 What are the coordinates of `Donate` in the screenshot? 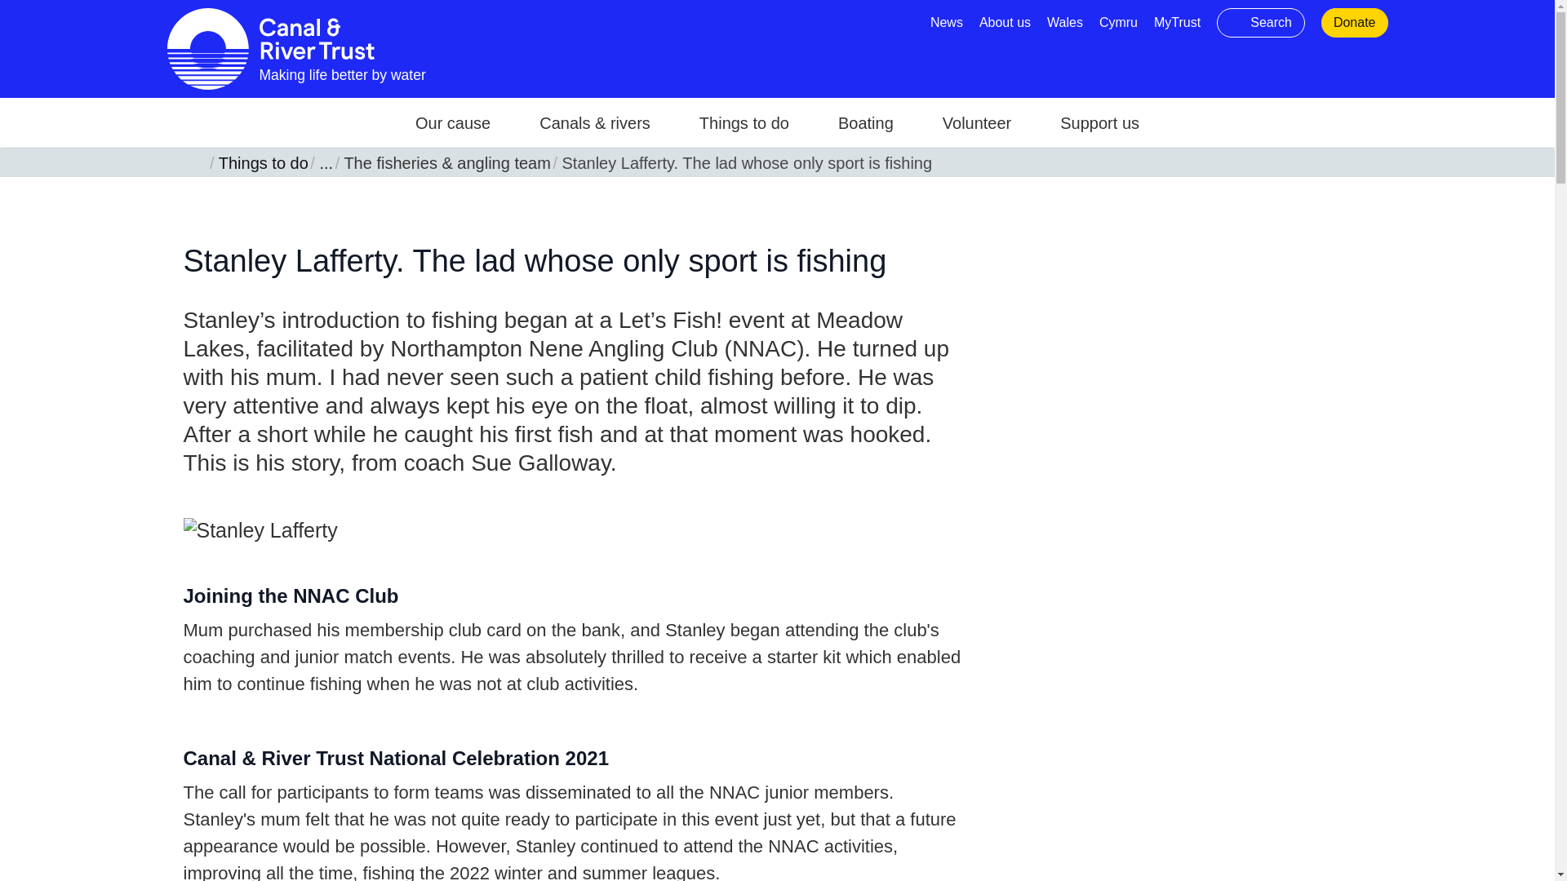 It's located at (1354, 22).